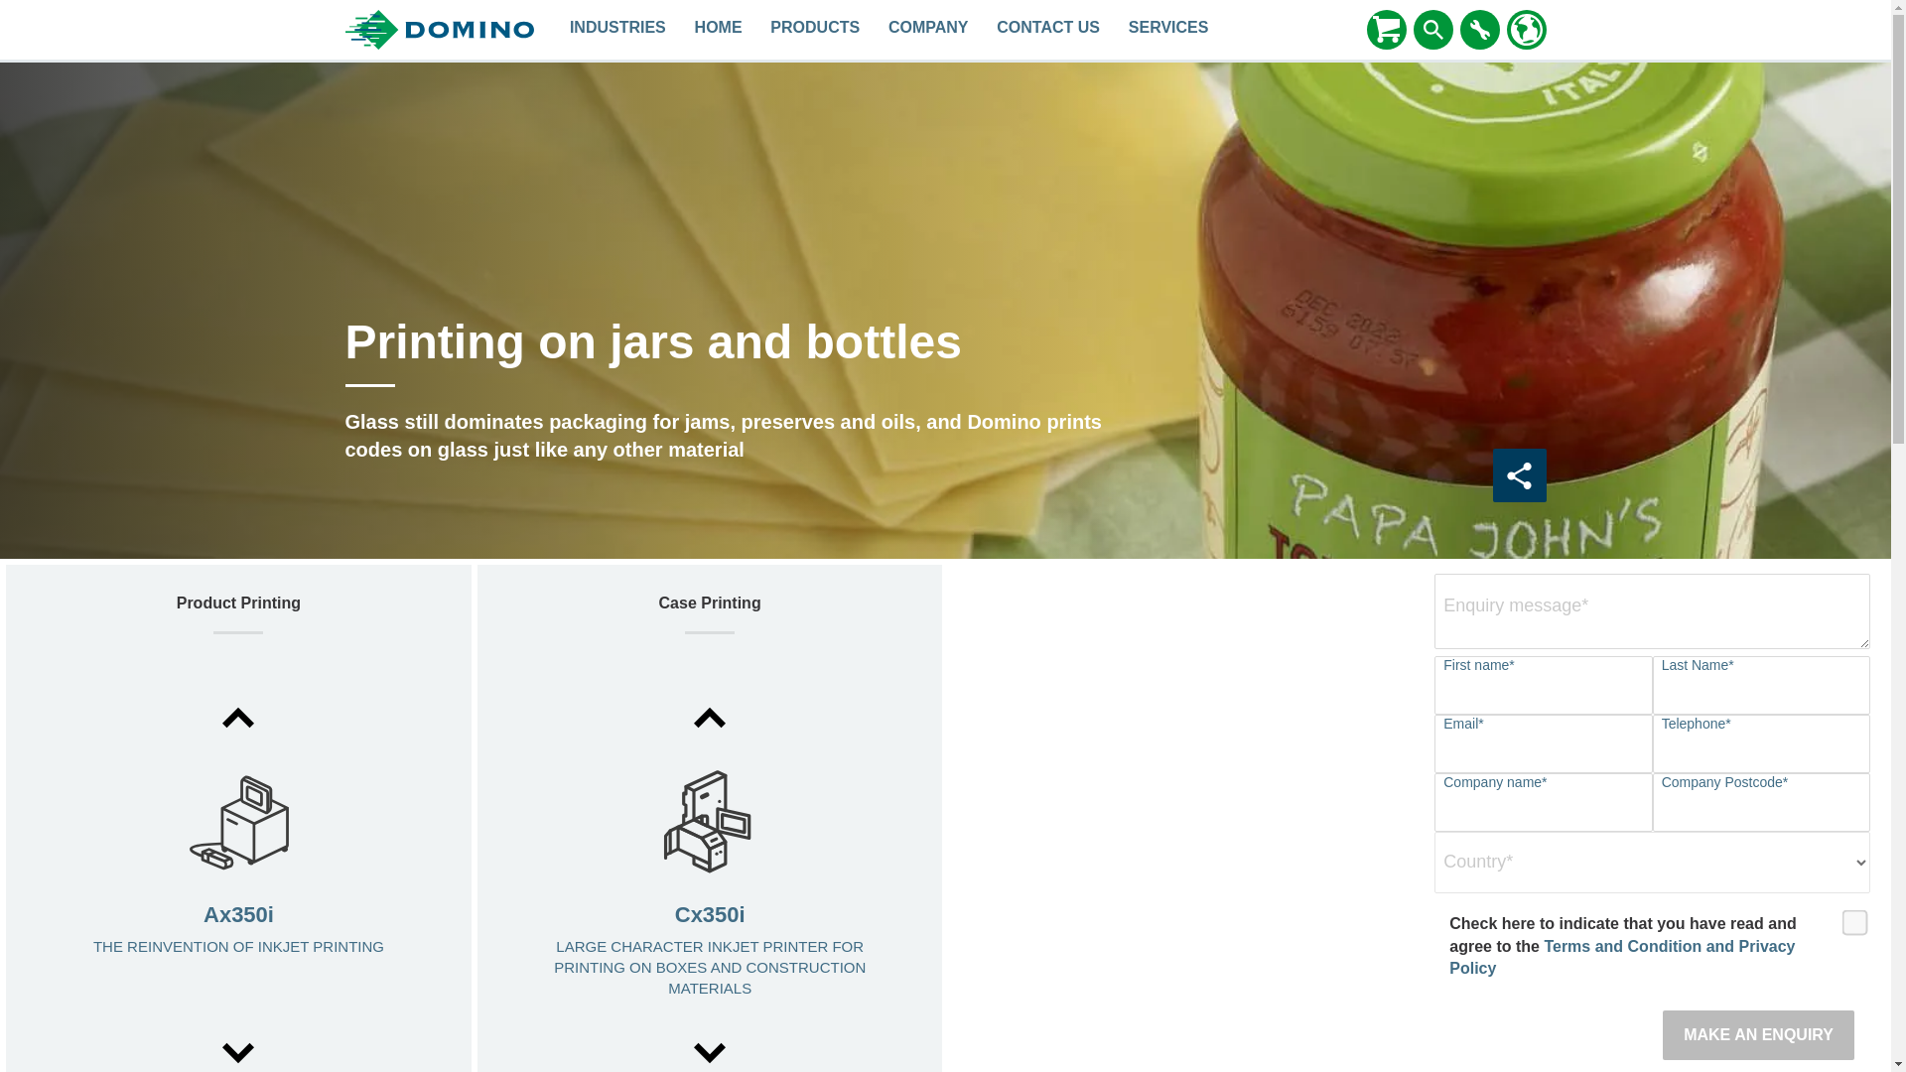 This screenshot has width=1906, height=1072. What do you see at coordinates (1386, 30) in the screenshot?
I see `BuyDomino` at bounding box center [1386, 30].